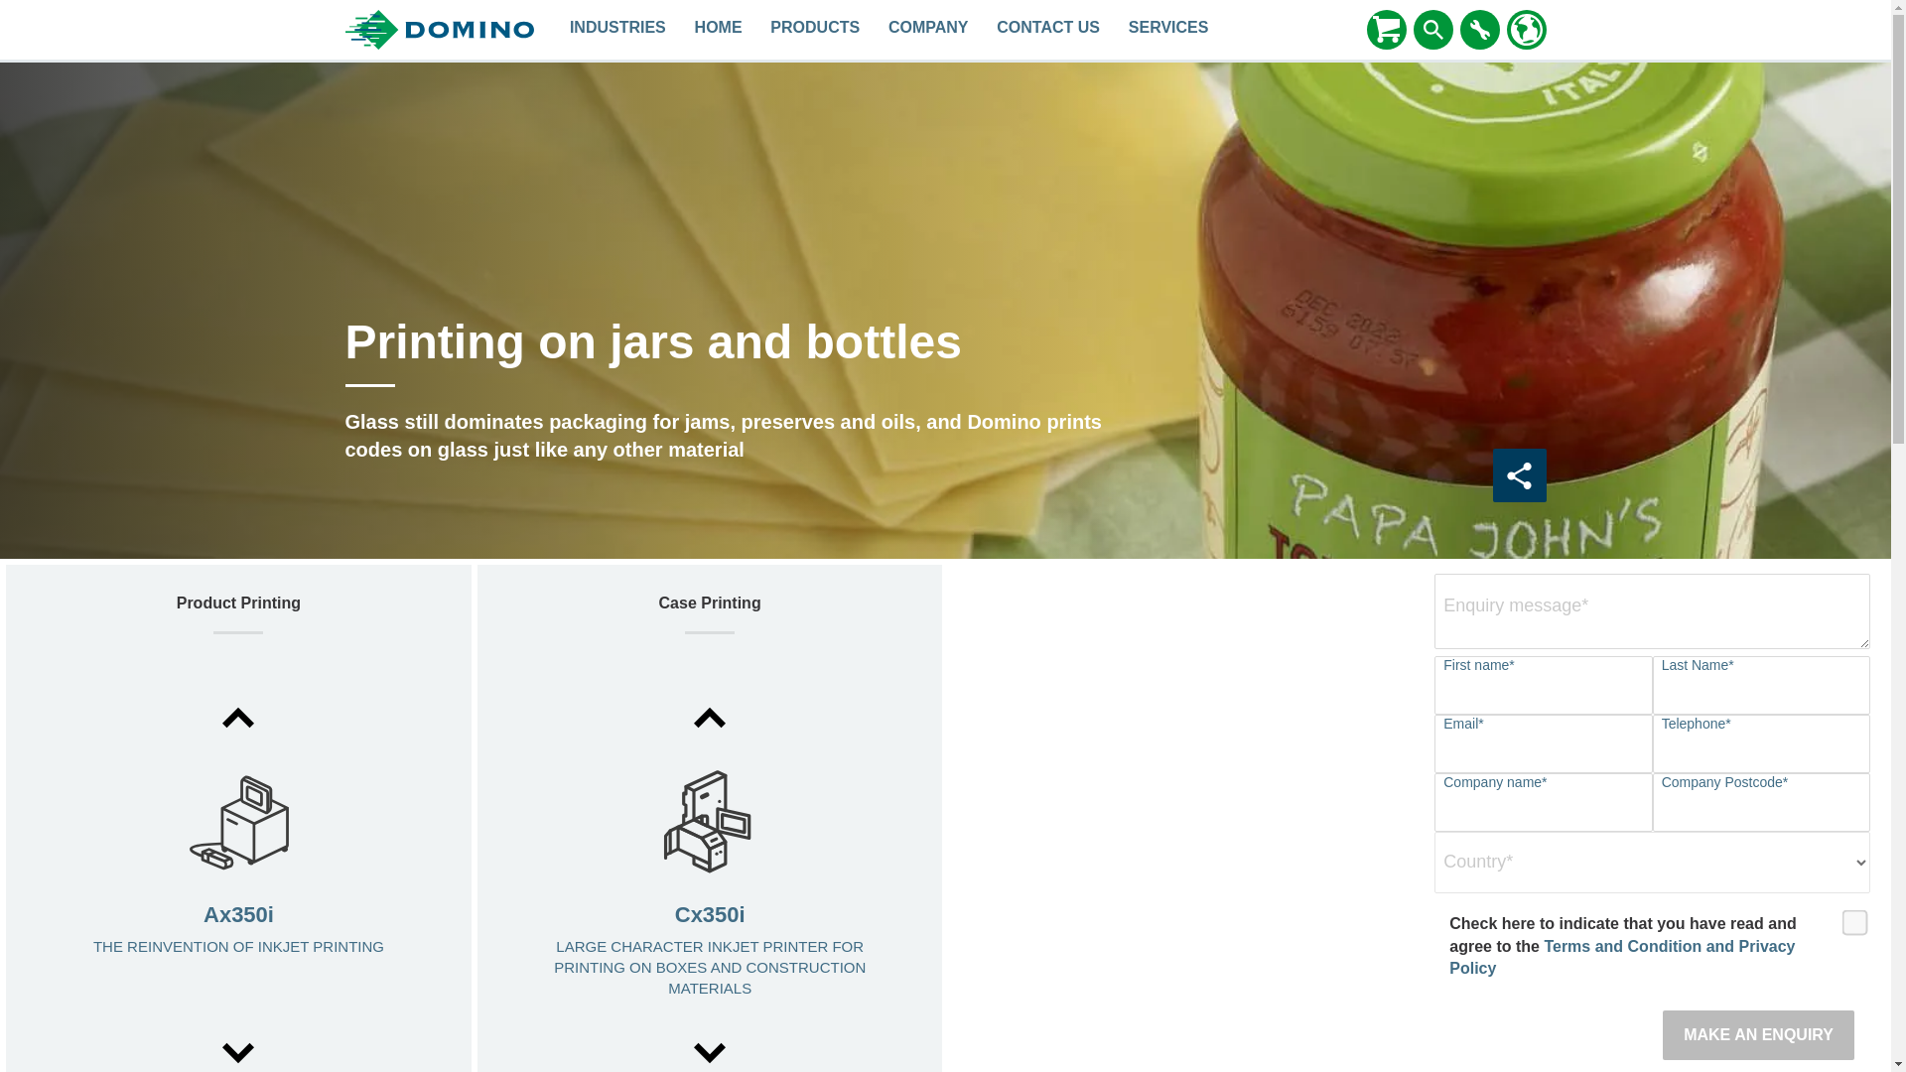 This screenshot has width=1906, height=1072. What do you see at coordinates (1386, 30) in the screenshot?
I see `BuyDomino` at bounding box center [1386, 30].